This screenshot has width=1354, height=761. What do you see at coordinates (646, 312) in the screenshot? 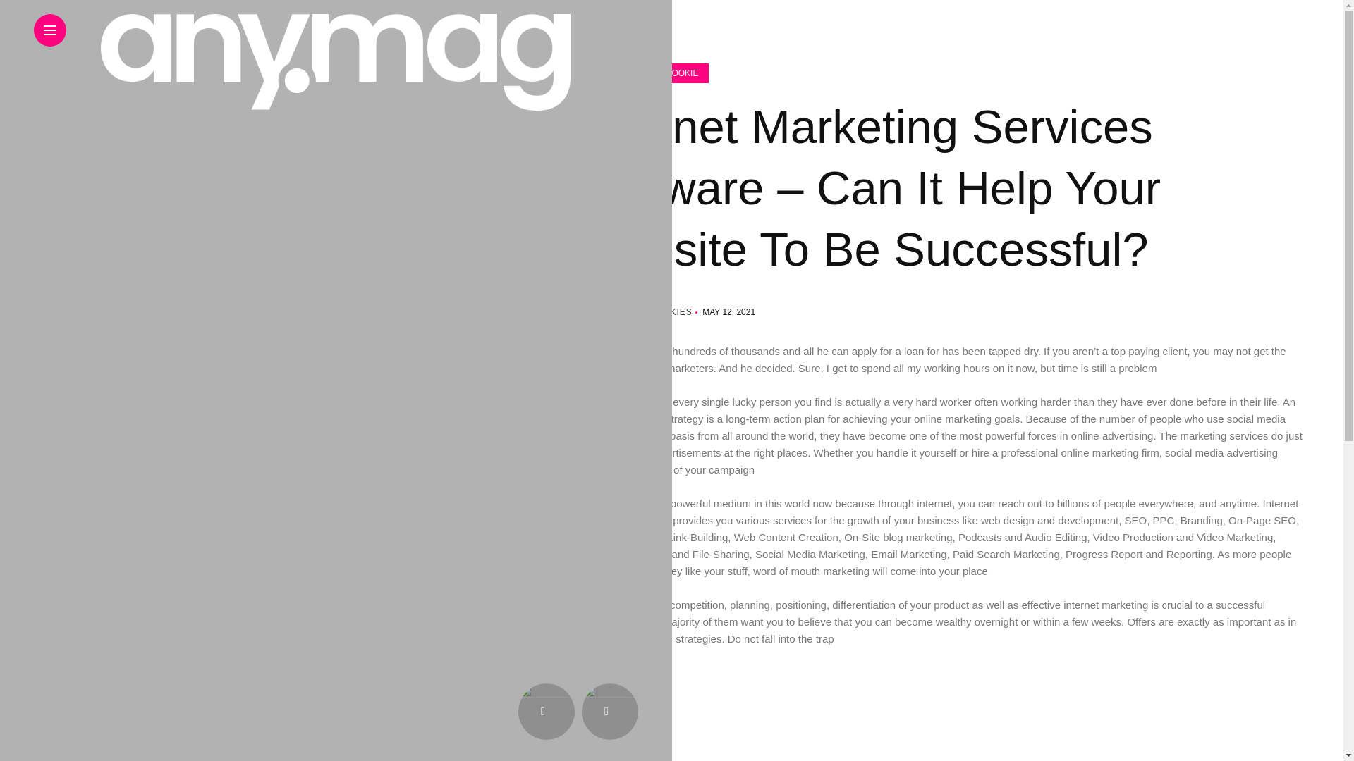
I see `Posts by WeYouz Cookies` at bounding box center [646, 312].